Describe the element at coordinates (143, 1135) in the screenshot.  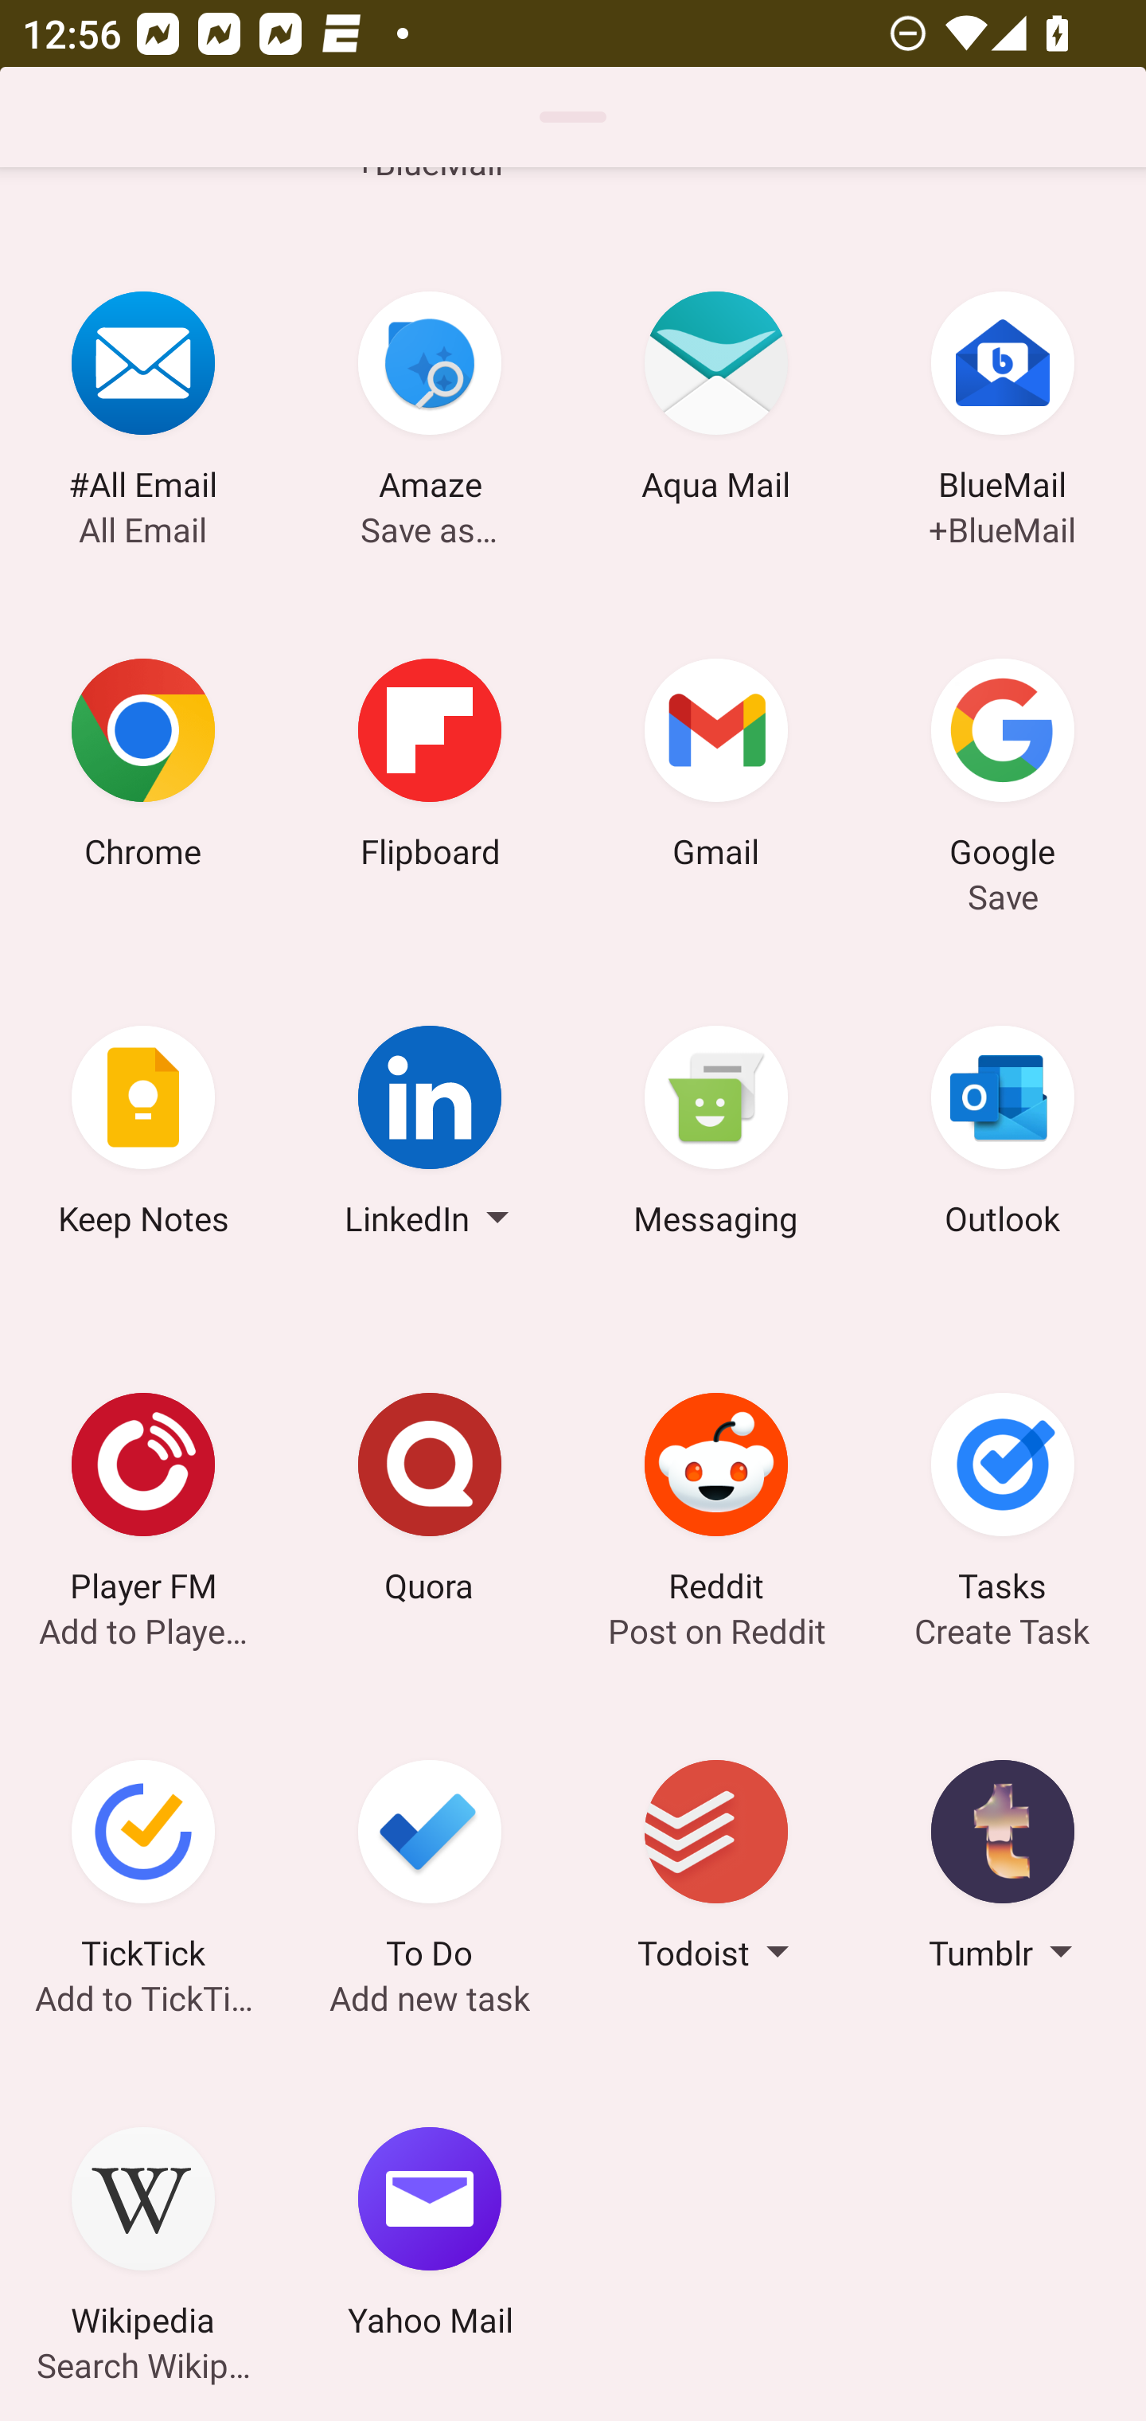
I see `Keep Notes` at that location.